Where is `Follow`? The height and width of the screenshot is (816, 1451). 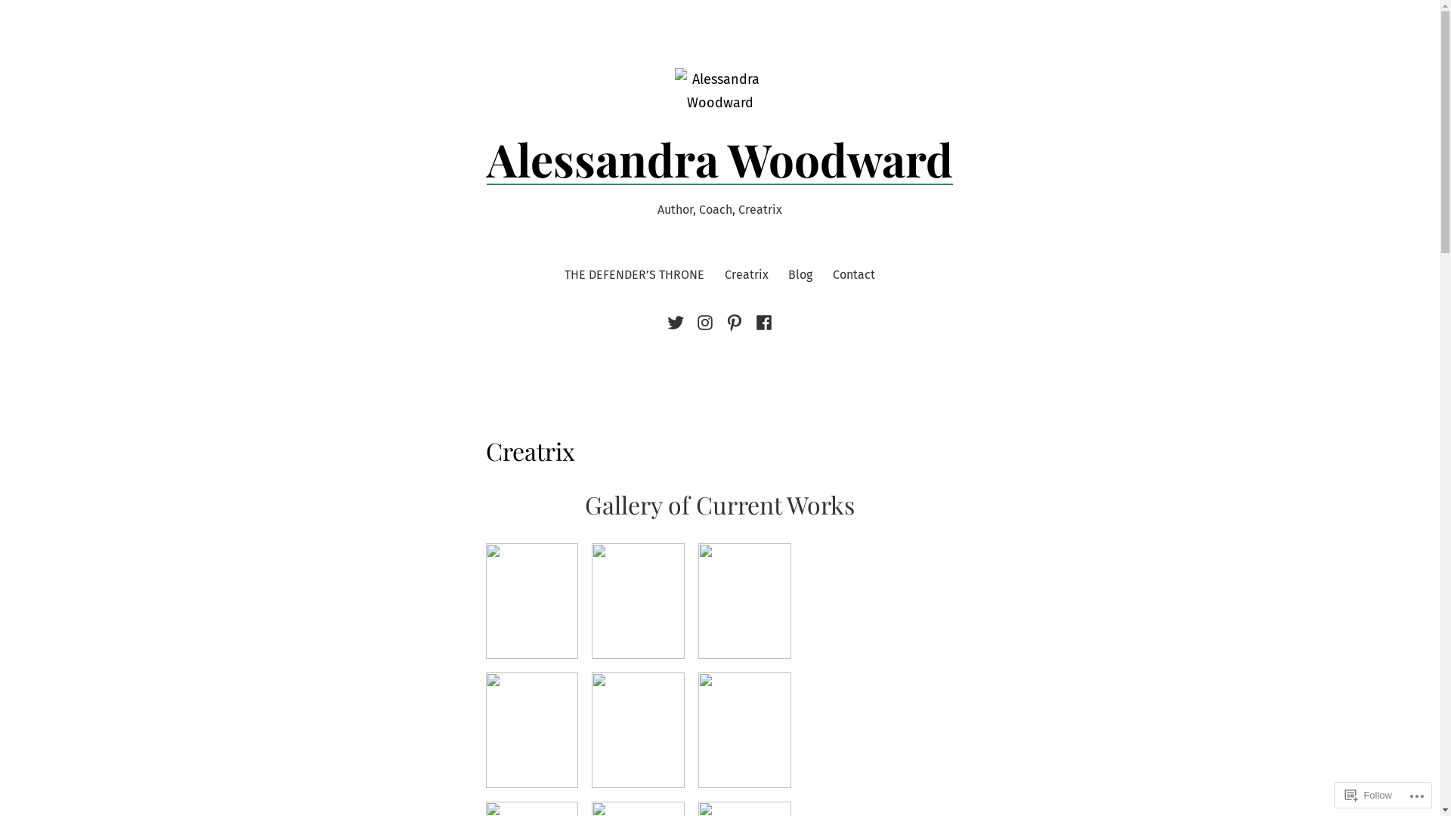
Follow is located at coordinates (1369, 795).